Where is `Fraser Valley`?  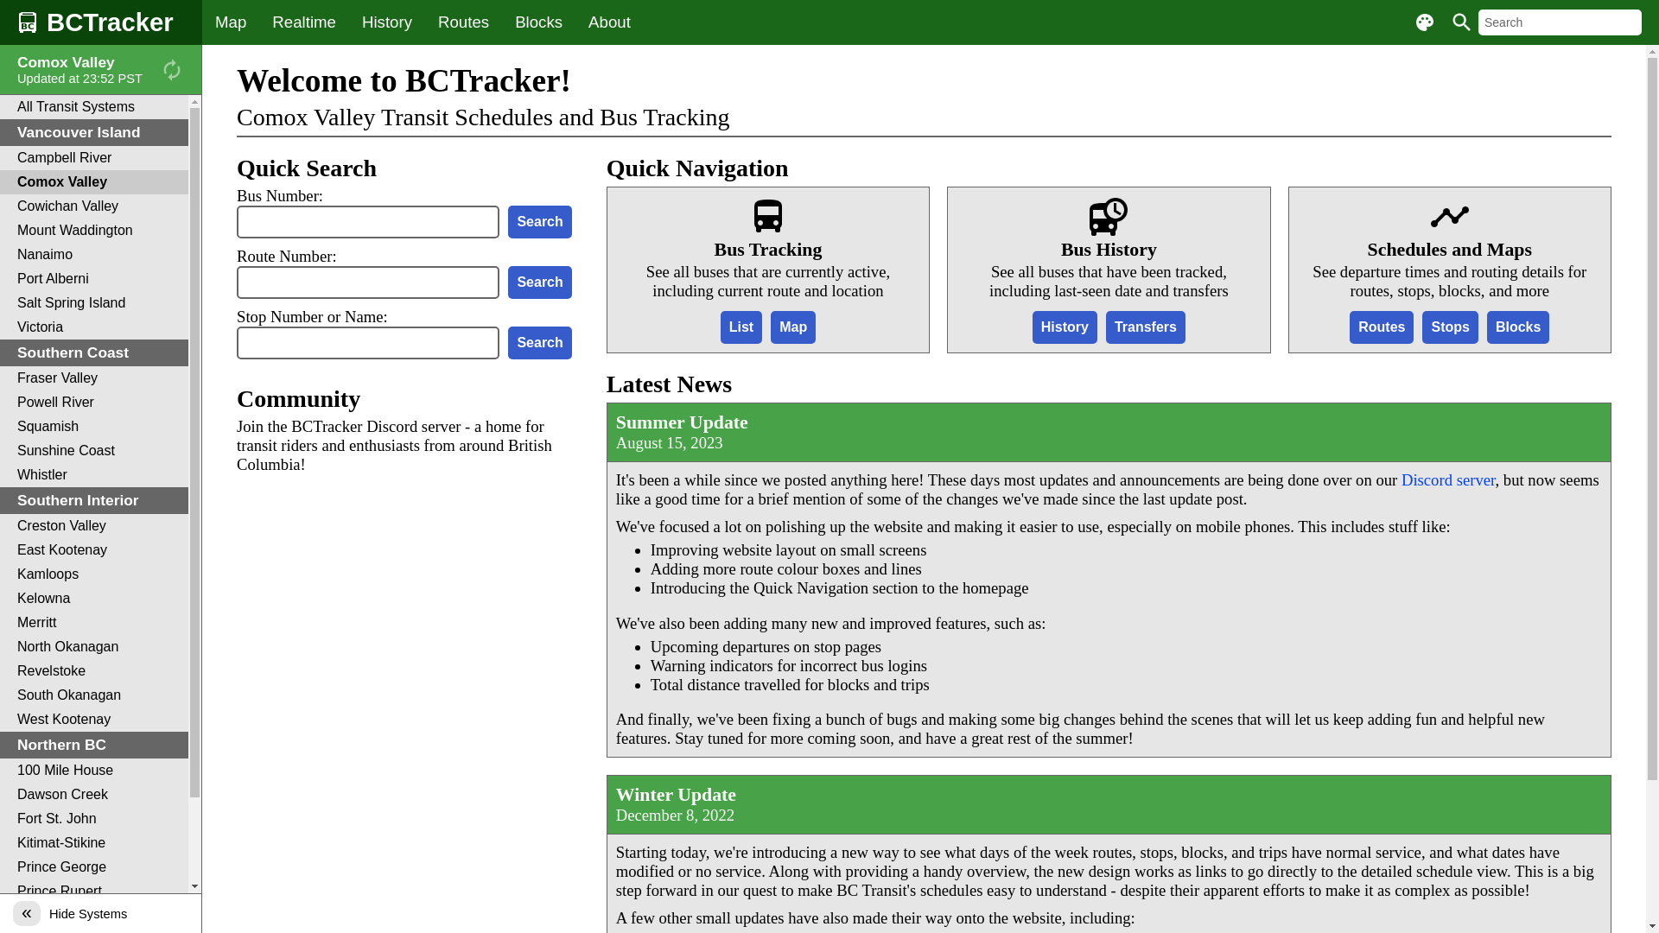 Fraser Valley is located at coordinates (94, 378).